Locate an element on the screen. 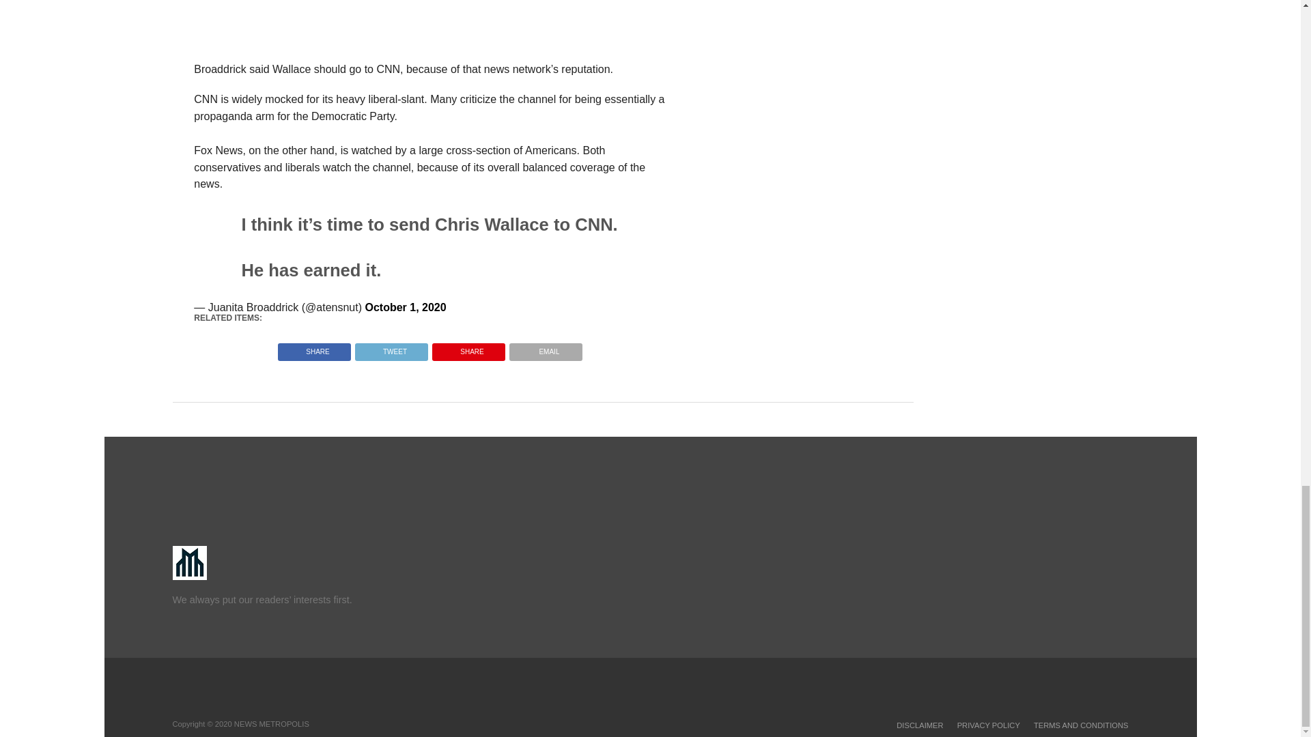 The width and height of the screenshot is (1311, 737). SHARE is located at coordinates (468, 348).